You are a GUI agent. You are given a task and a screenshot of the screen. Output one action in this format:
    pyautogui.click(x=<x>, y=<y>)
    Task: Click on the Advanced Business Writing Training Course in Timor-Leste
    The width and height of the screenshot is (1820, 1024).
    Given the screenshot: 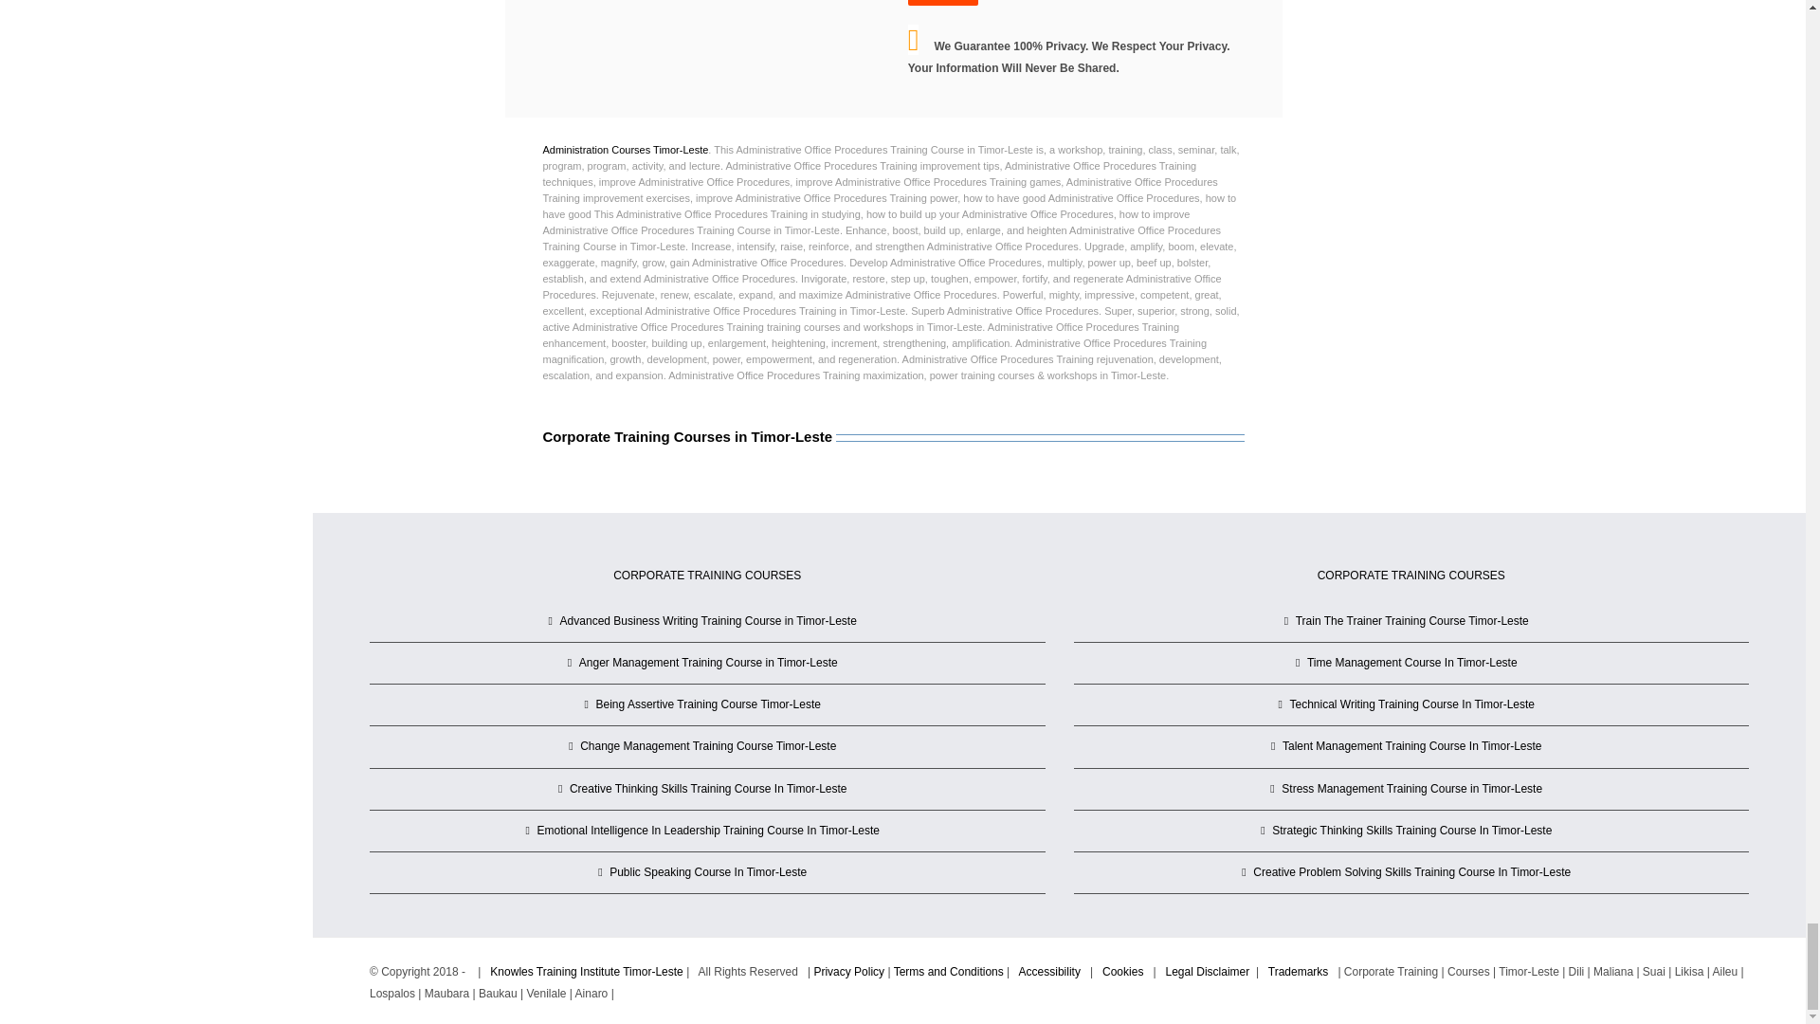 What is the action you would take?
    pyautogui.click(x=707, y=621)
    